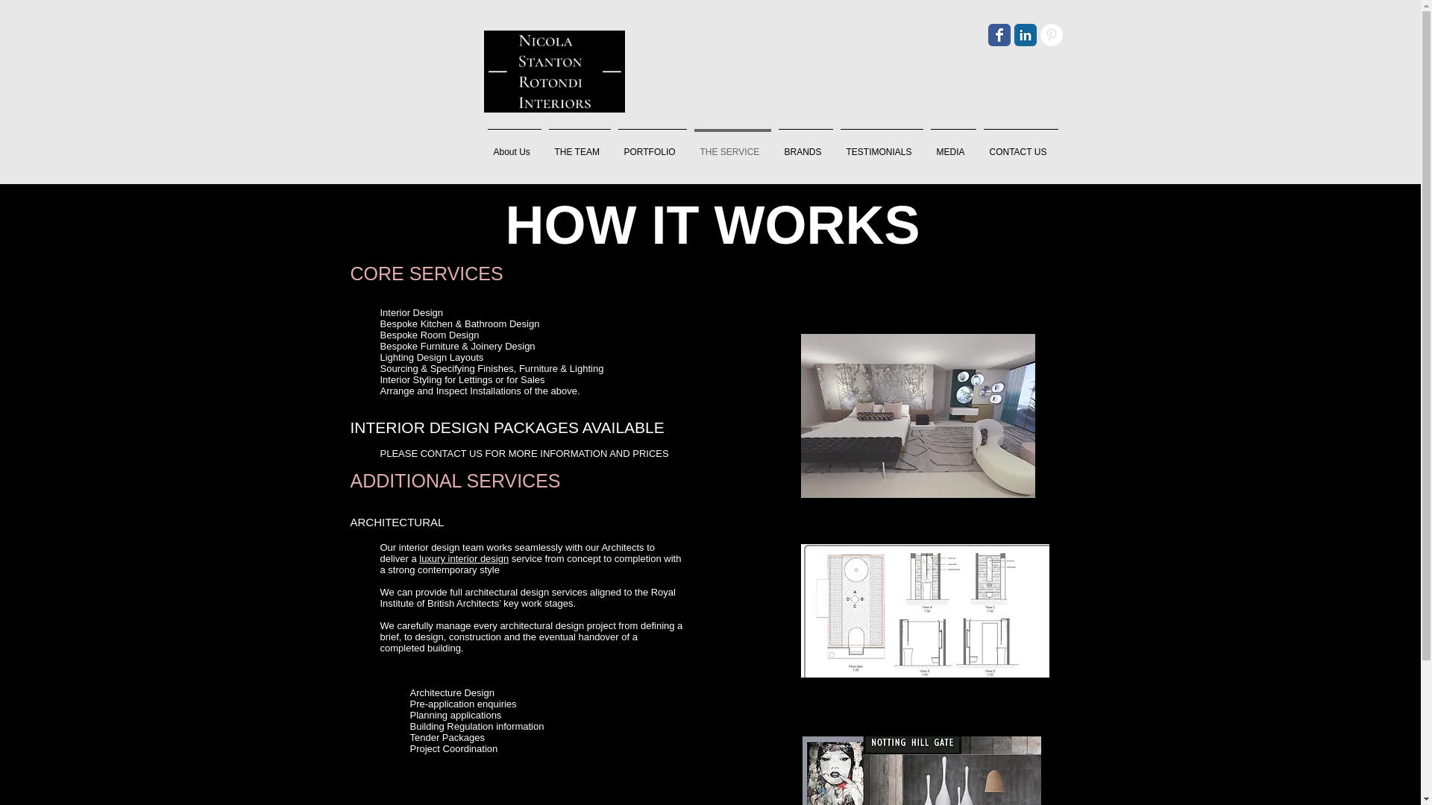 The height and width of the screenshot is (805, 1432). I want to click on CONTACT US, so click(1020, 145).